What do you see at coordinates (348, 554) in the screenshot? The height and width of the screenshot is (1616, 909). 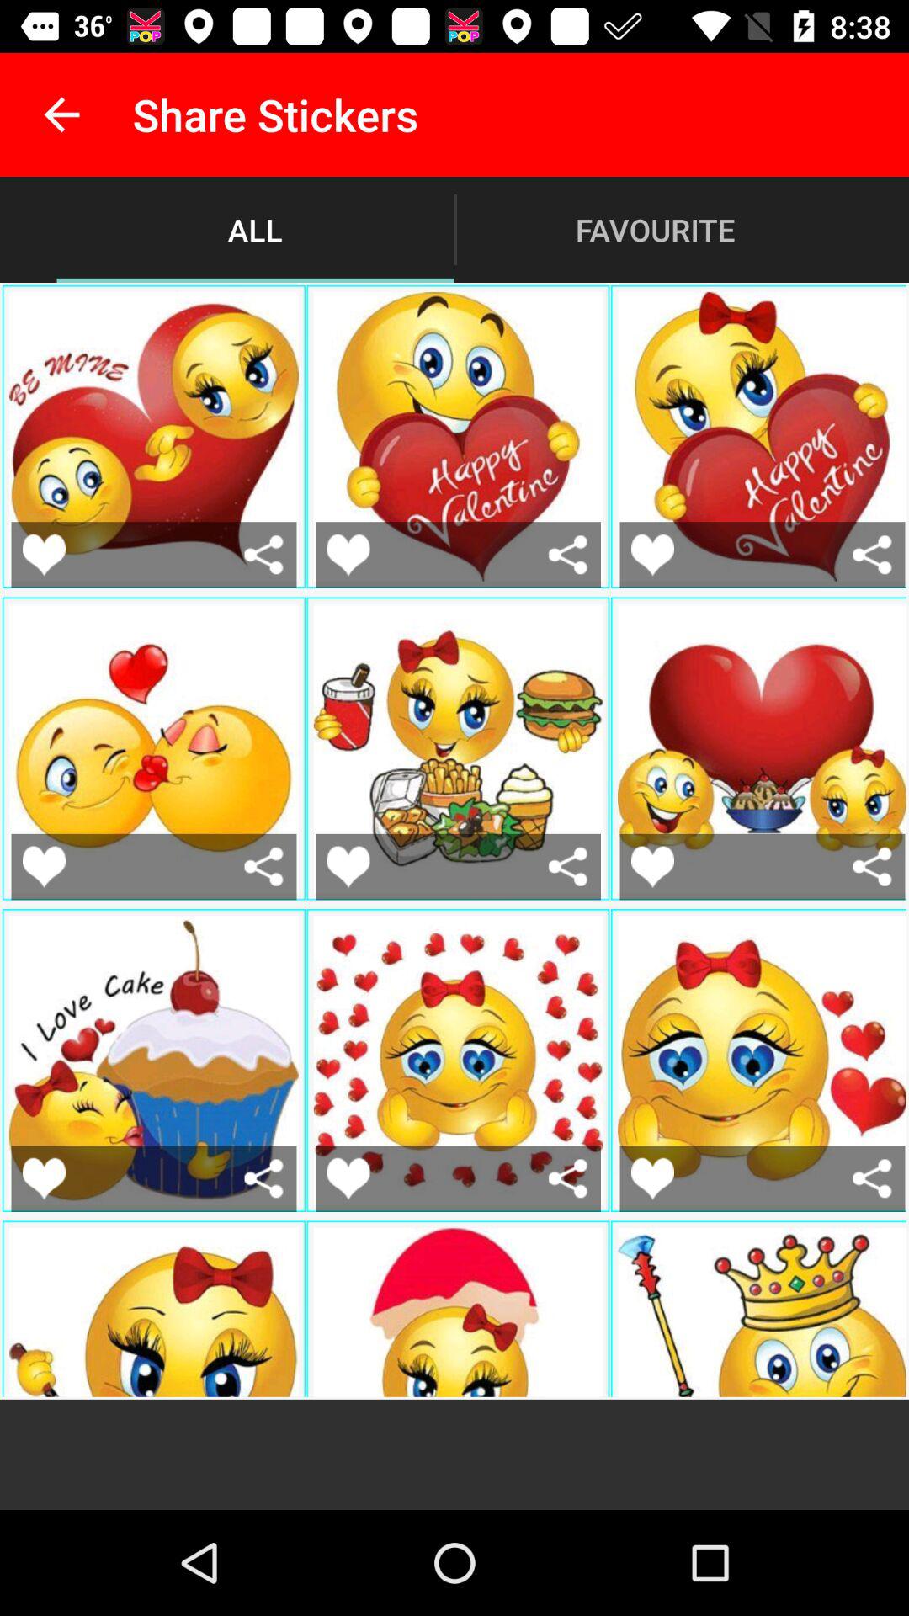 I see `mark as favorite` at bounding box center [348, 554].